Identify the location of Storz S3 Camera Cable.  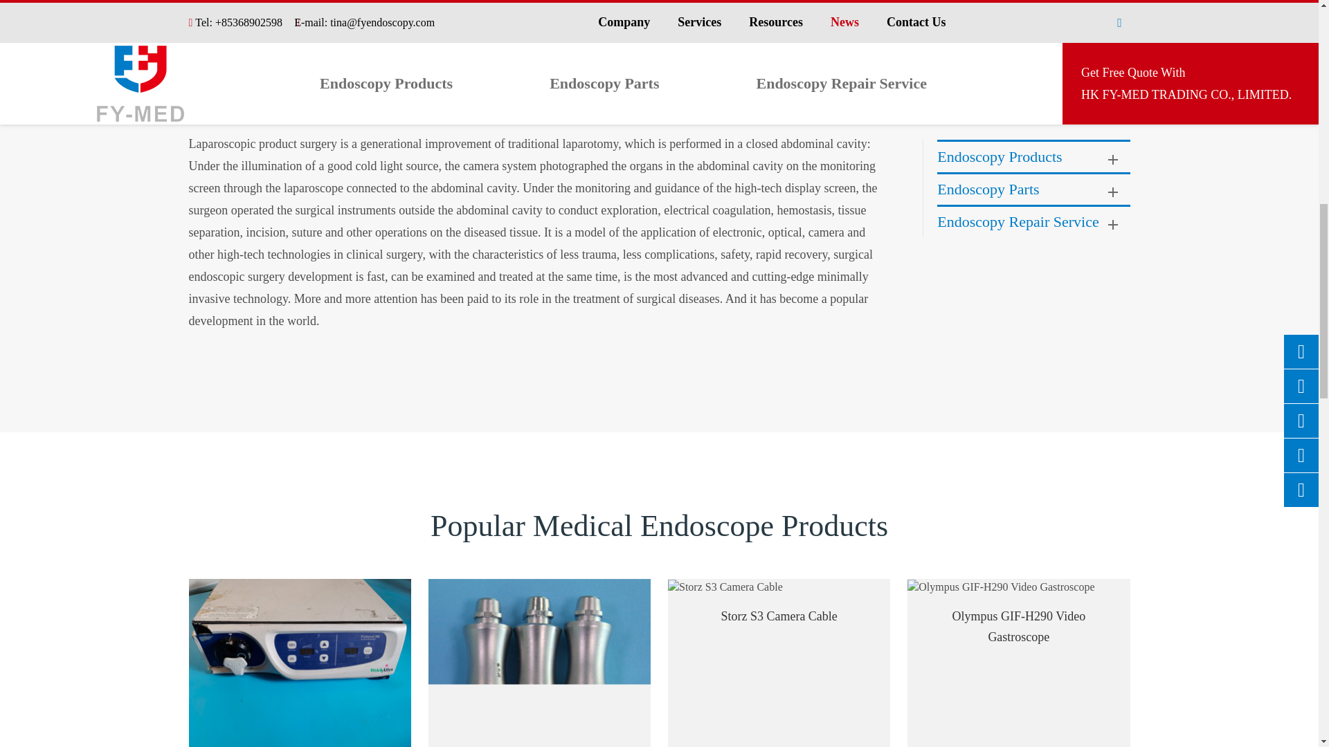
(725, 587).